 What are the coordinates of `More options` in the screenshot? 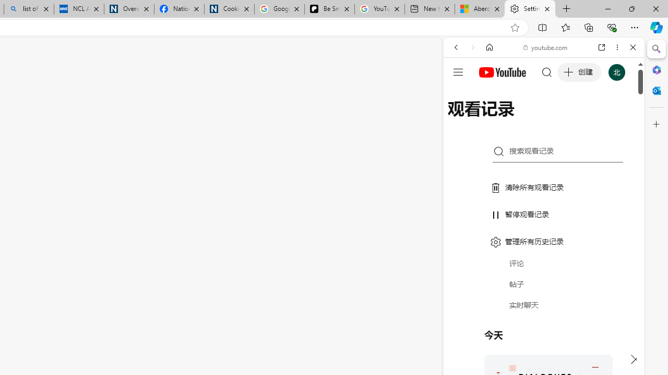 It's located at (617, 47).